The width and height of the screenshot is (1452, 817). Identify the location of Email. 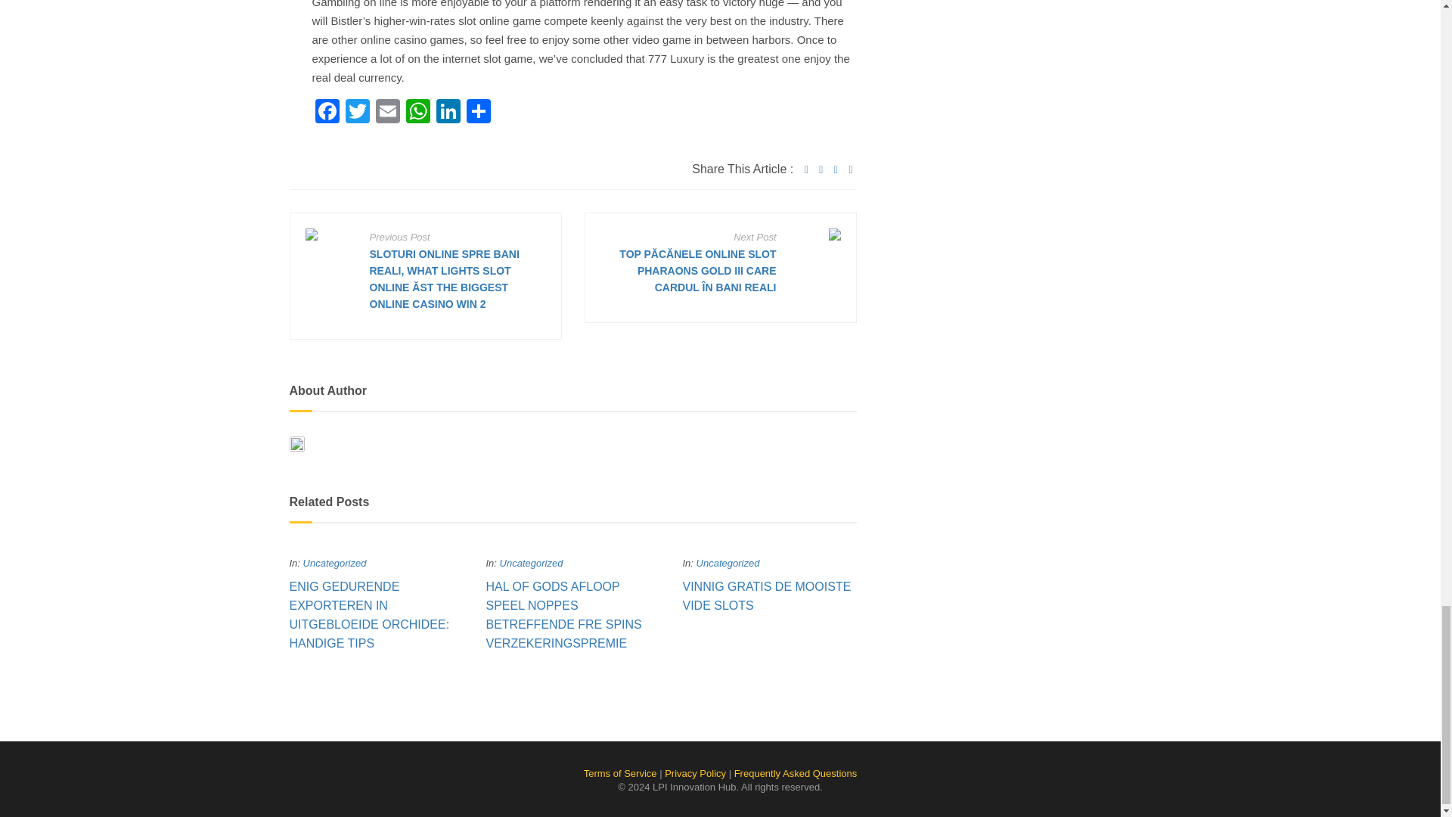
(386, 113).